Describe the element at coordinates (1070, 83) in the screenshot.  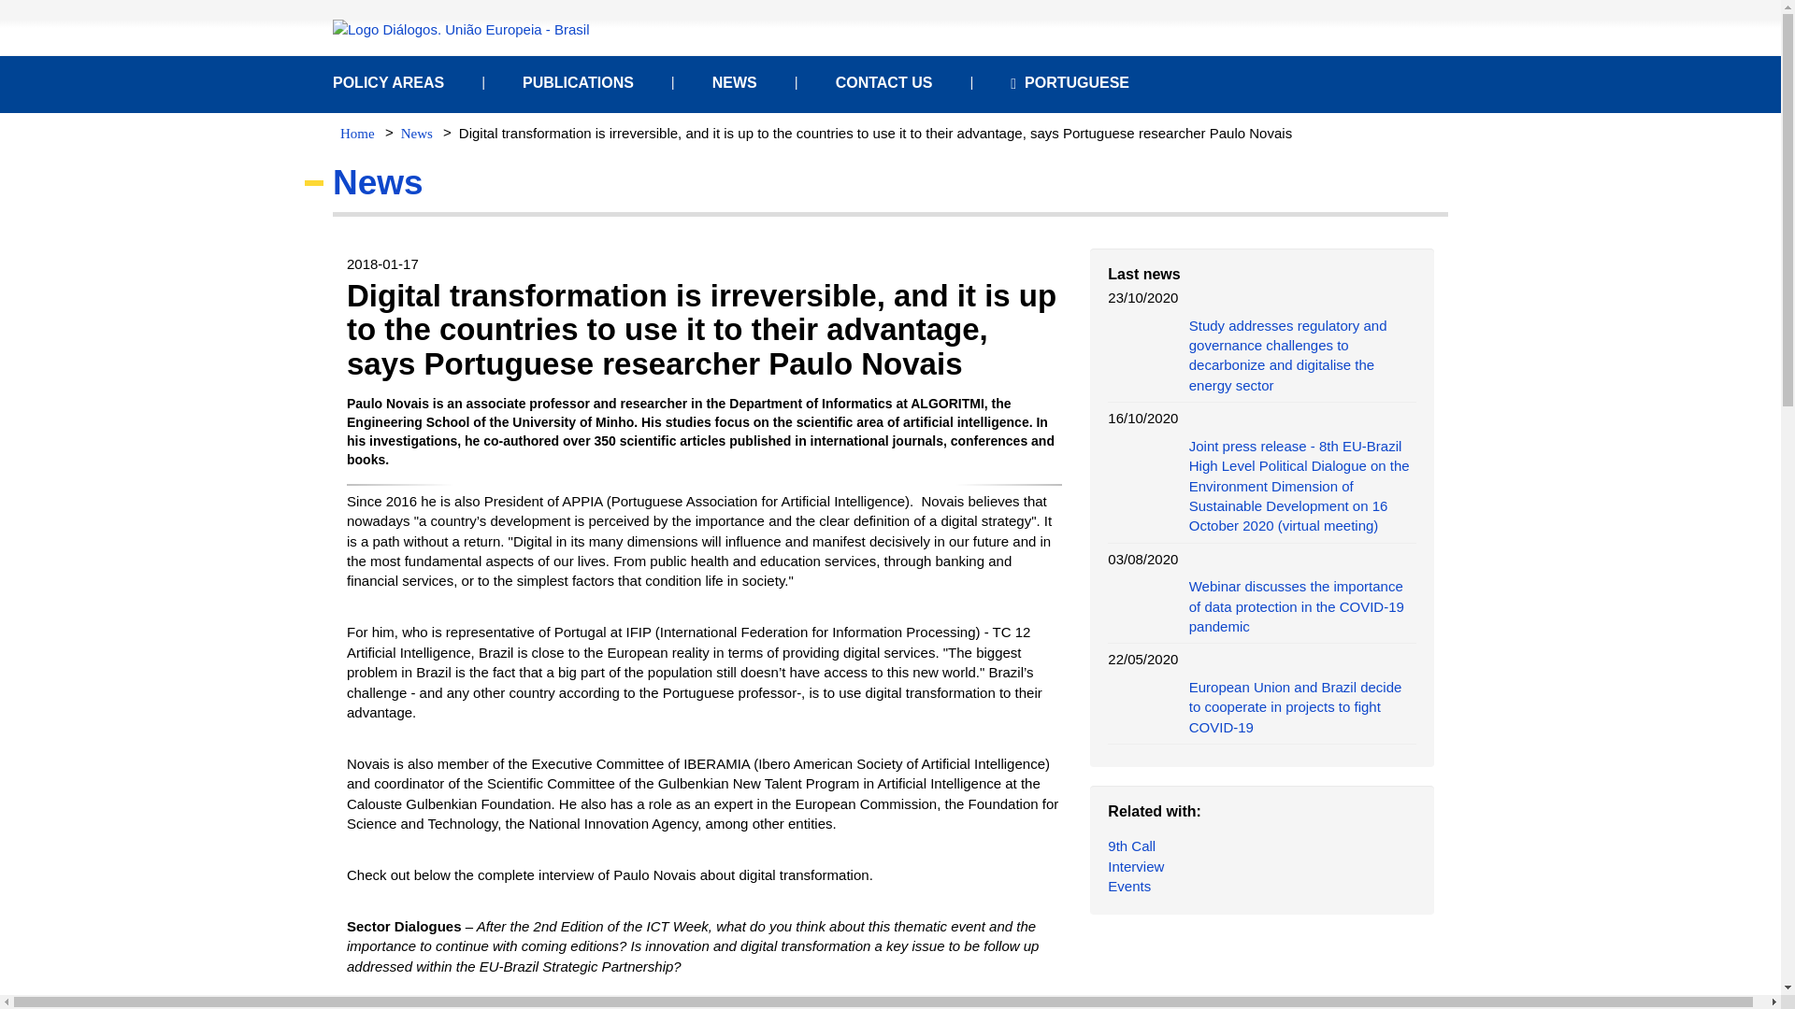
I see ` PORTUGUESE` at that location.